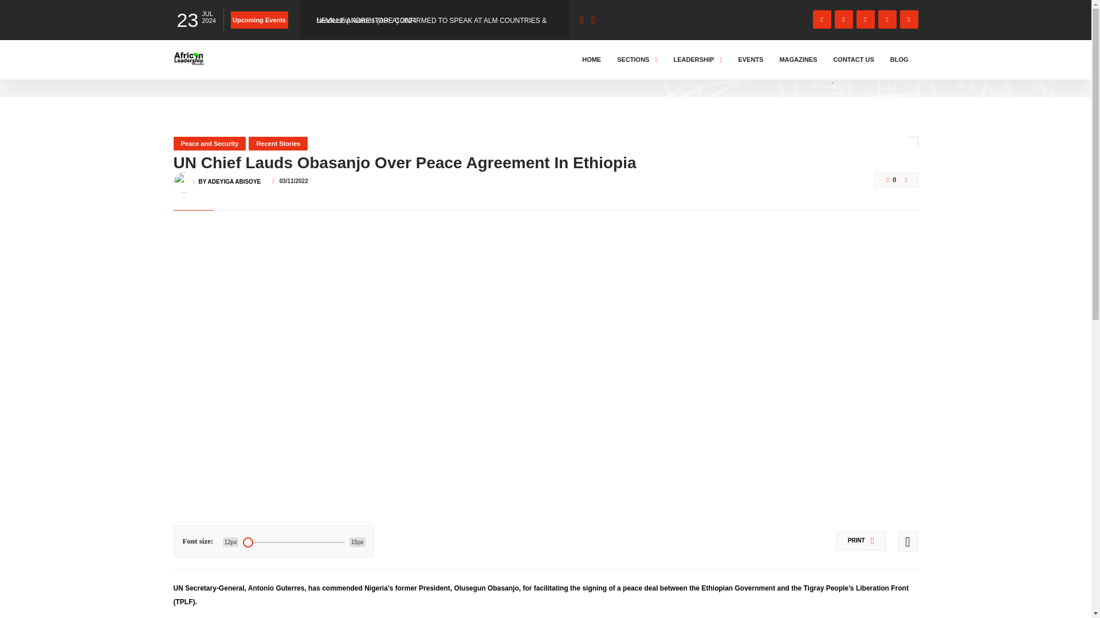 The height and width of the screenshot is (618, 1100). I want to click on Scroll Down To Discover, so click(872, 67).